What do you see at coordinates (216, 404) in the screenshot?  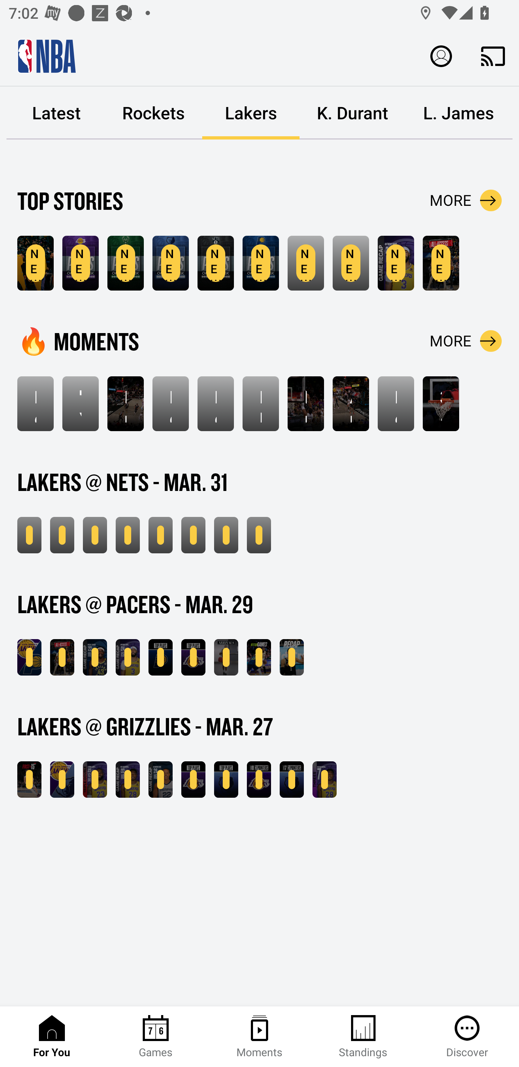 I see `LeBron James with the 3-pointer` at bounding box center [216, 404].